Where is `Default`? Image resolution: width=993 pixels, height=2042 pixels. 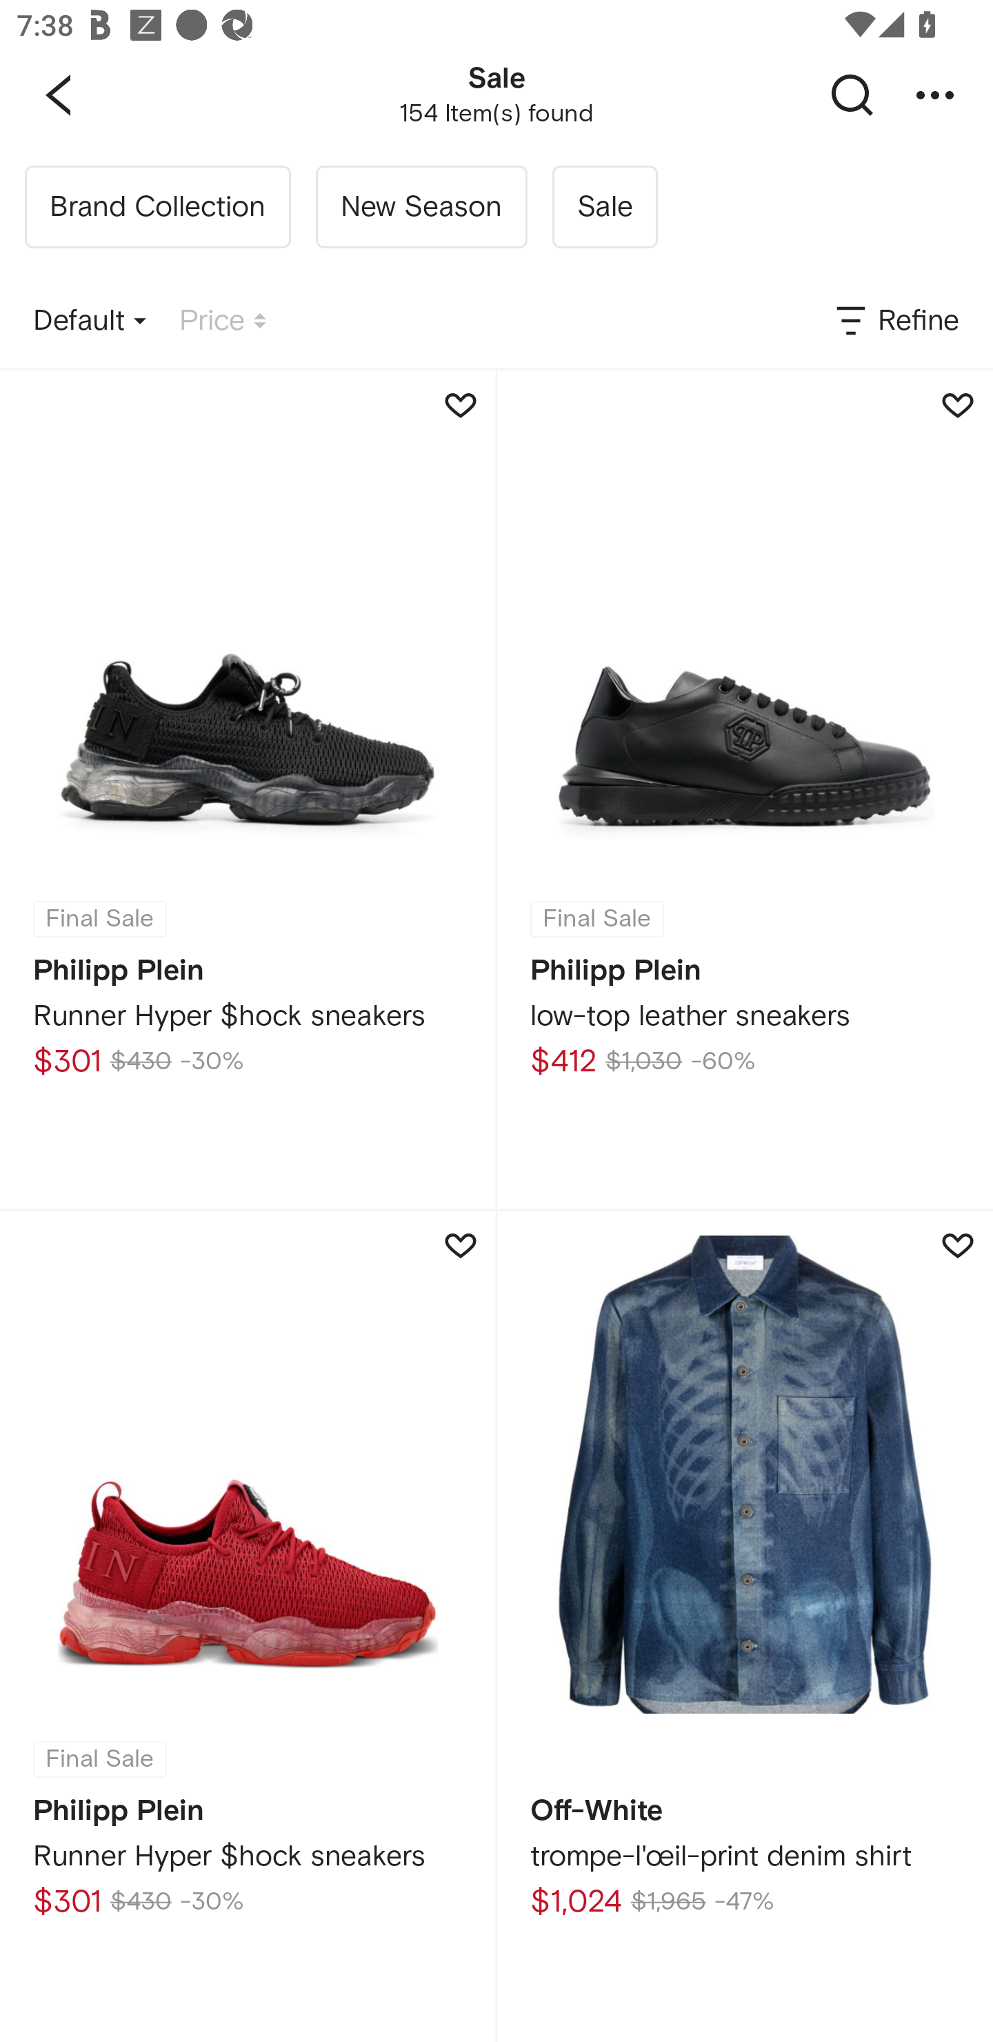 Default is located at coordinates (90, 321).